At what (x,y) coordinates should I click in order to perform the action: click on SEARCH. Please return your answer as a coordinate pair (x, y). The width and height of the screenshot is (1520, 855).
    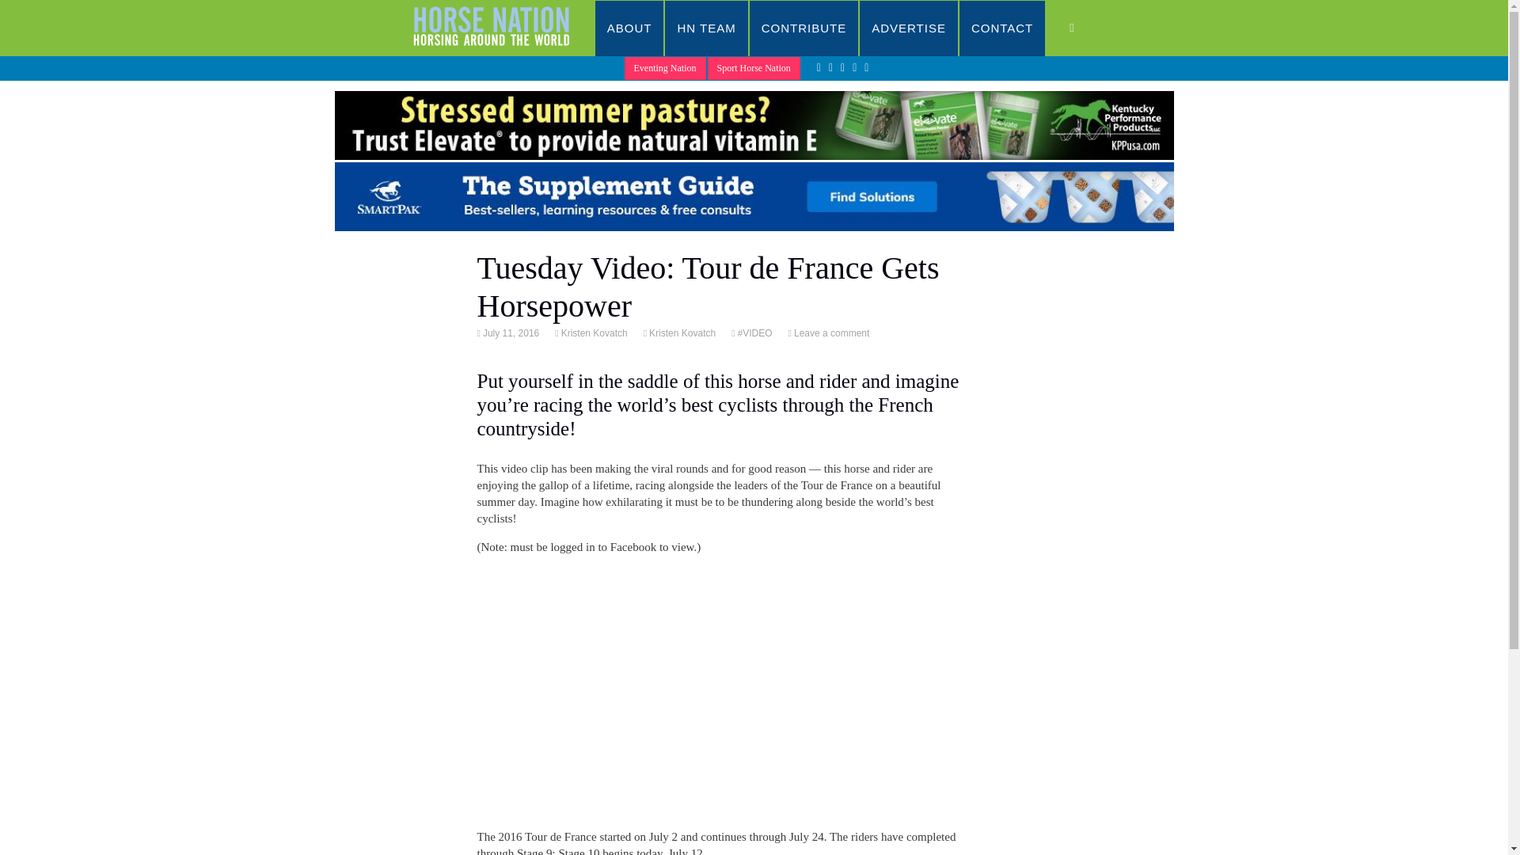
    Looking at the image, I should click on (1088, 28).